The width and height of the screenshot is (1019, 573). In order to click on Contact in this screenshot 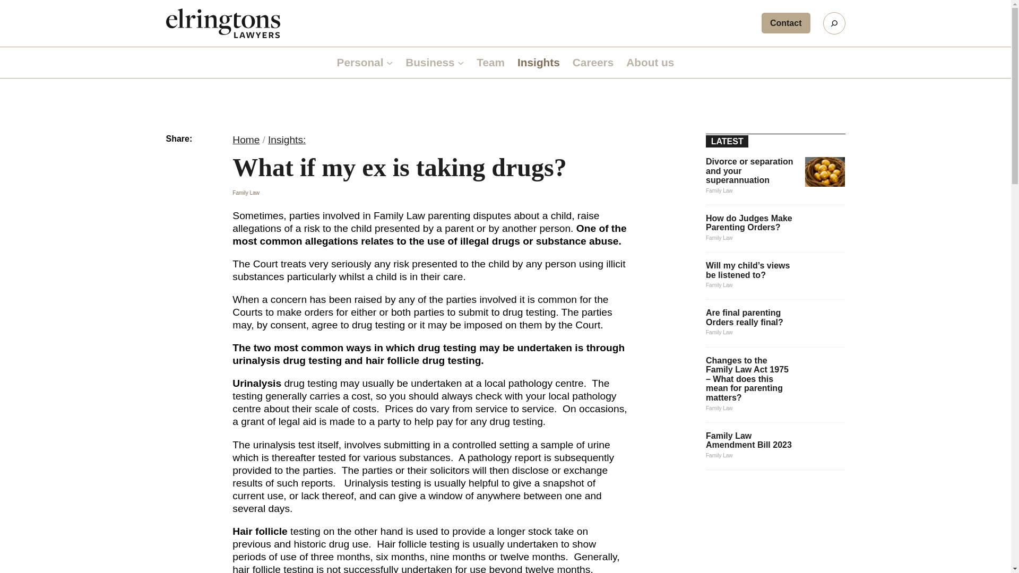, I will do `click(785, 22)`.